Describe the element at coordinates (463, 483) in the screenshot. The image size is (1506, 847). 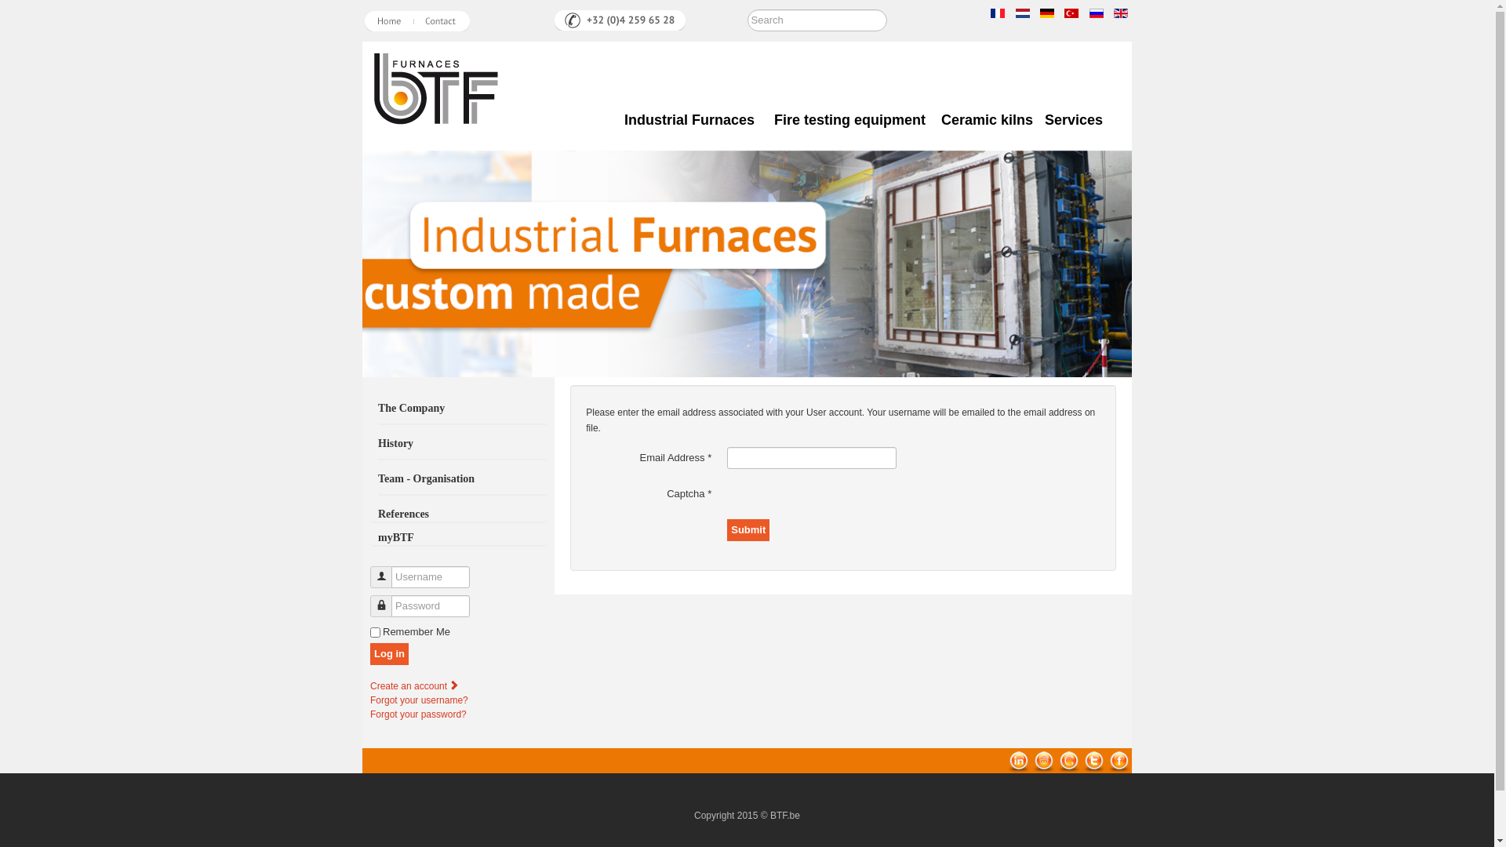
I see `Team - Organisation` at that location.